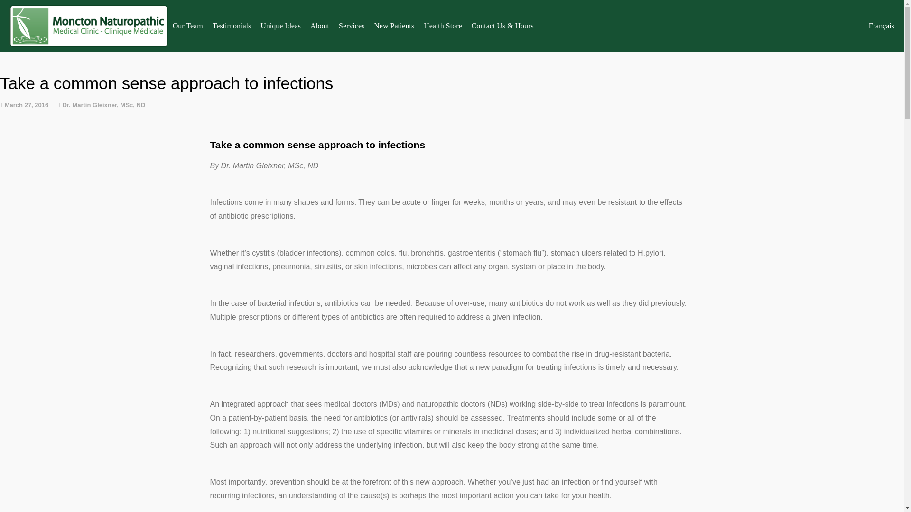 This screenshot has width=911, height=512. I want to click on Our Team, so click(187, 26).